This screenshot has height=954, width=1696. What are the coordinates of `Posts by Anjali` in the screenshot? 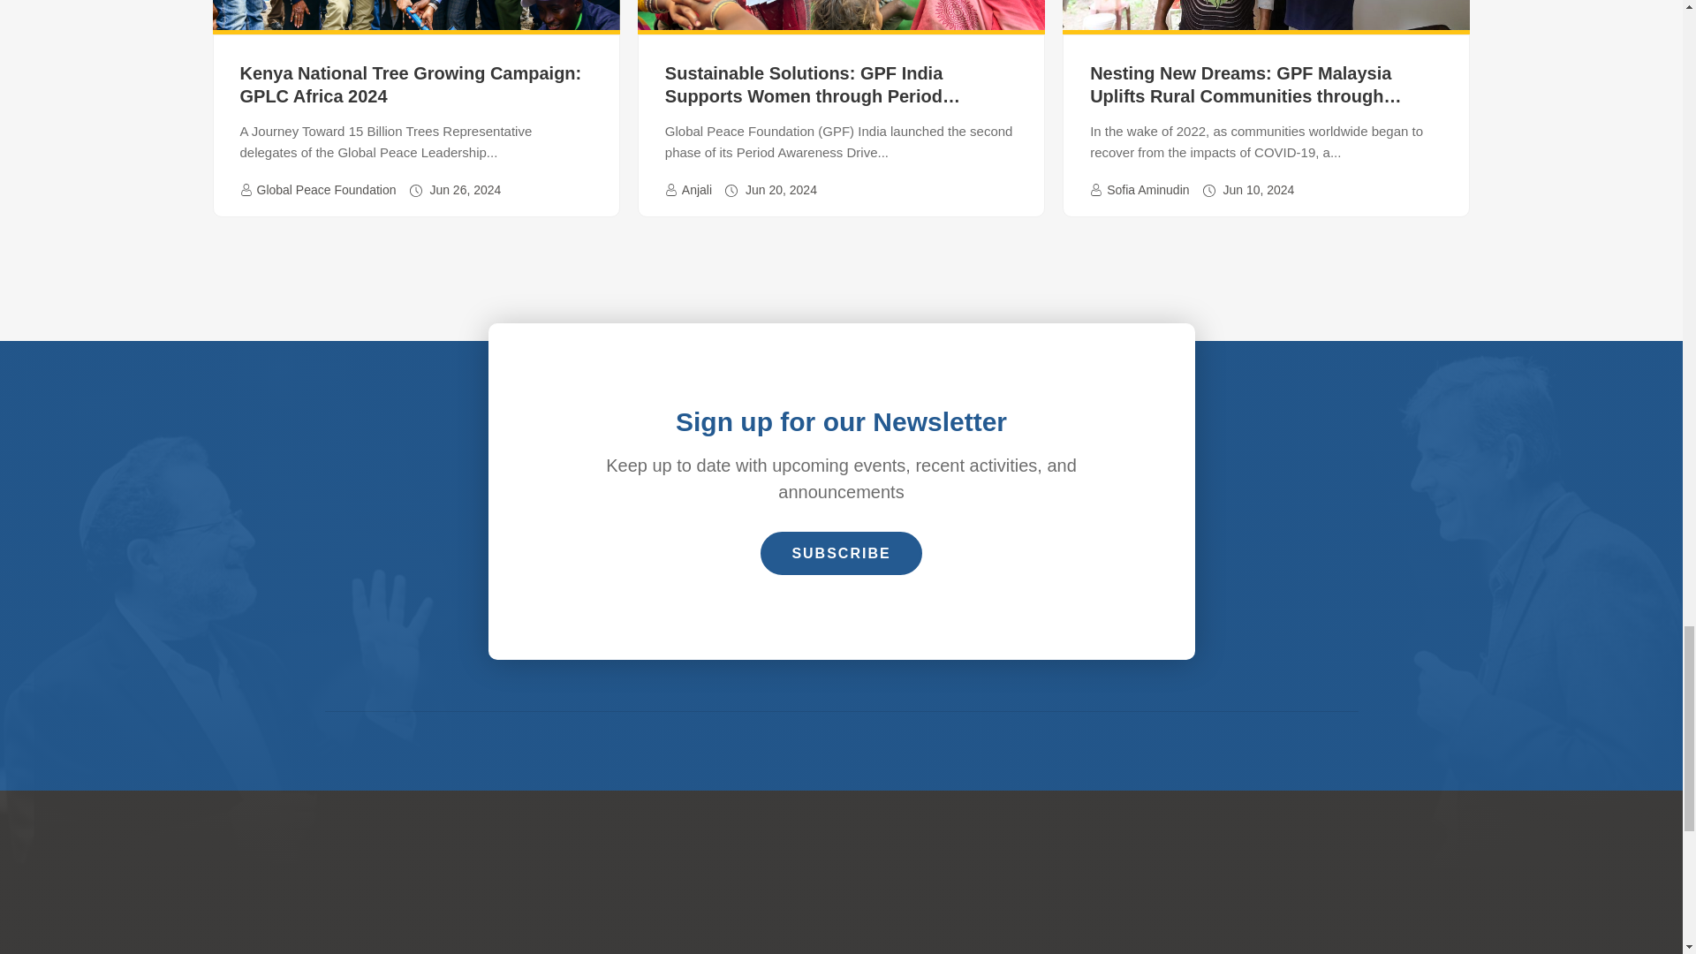 It's located at (696, 189).